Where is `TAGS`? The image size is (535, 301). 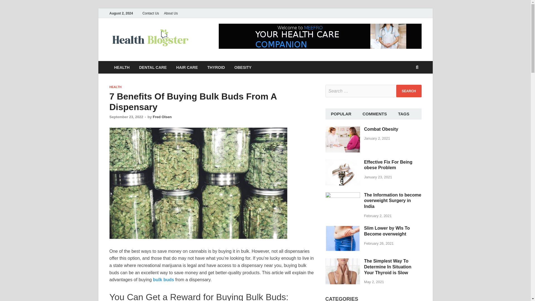
TAGS is located at coordinates (403, 114).